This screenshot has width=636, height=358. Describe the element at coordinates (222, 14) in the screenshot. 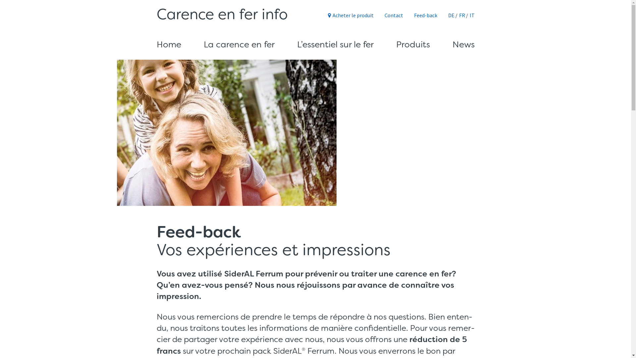

I see `Carence en fer info` at that location.